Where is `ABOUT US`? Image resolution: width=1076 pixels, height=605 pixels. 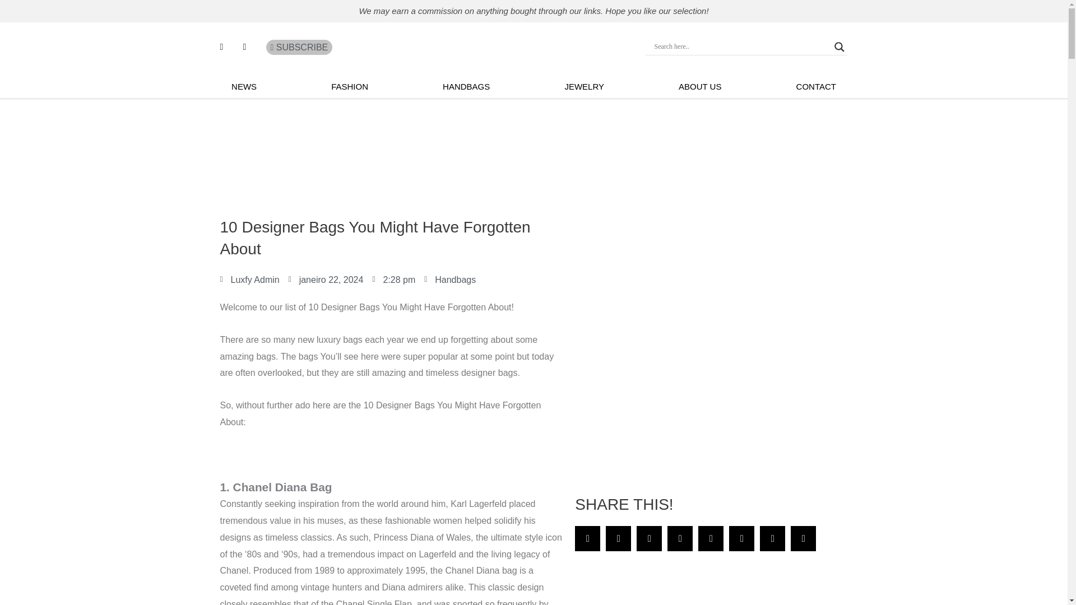 ABOUT US is located at coordinates (699, 86).